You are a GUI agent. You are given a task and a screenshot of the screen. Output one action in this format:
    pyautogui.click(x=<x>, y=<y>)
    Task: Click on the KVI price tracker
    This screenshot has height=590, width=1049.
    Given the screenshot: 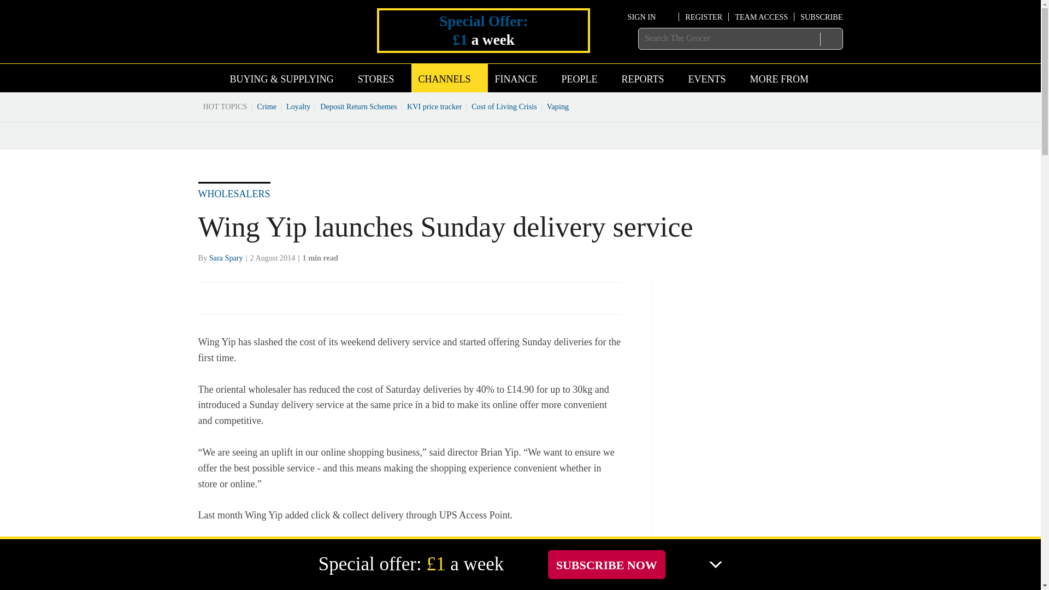 What is the action you would take?
    pyautogui.click(x=434, y=106)
    